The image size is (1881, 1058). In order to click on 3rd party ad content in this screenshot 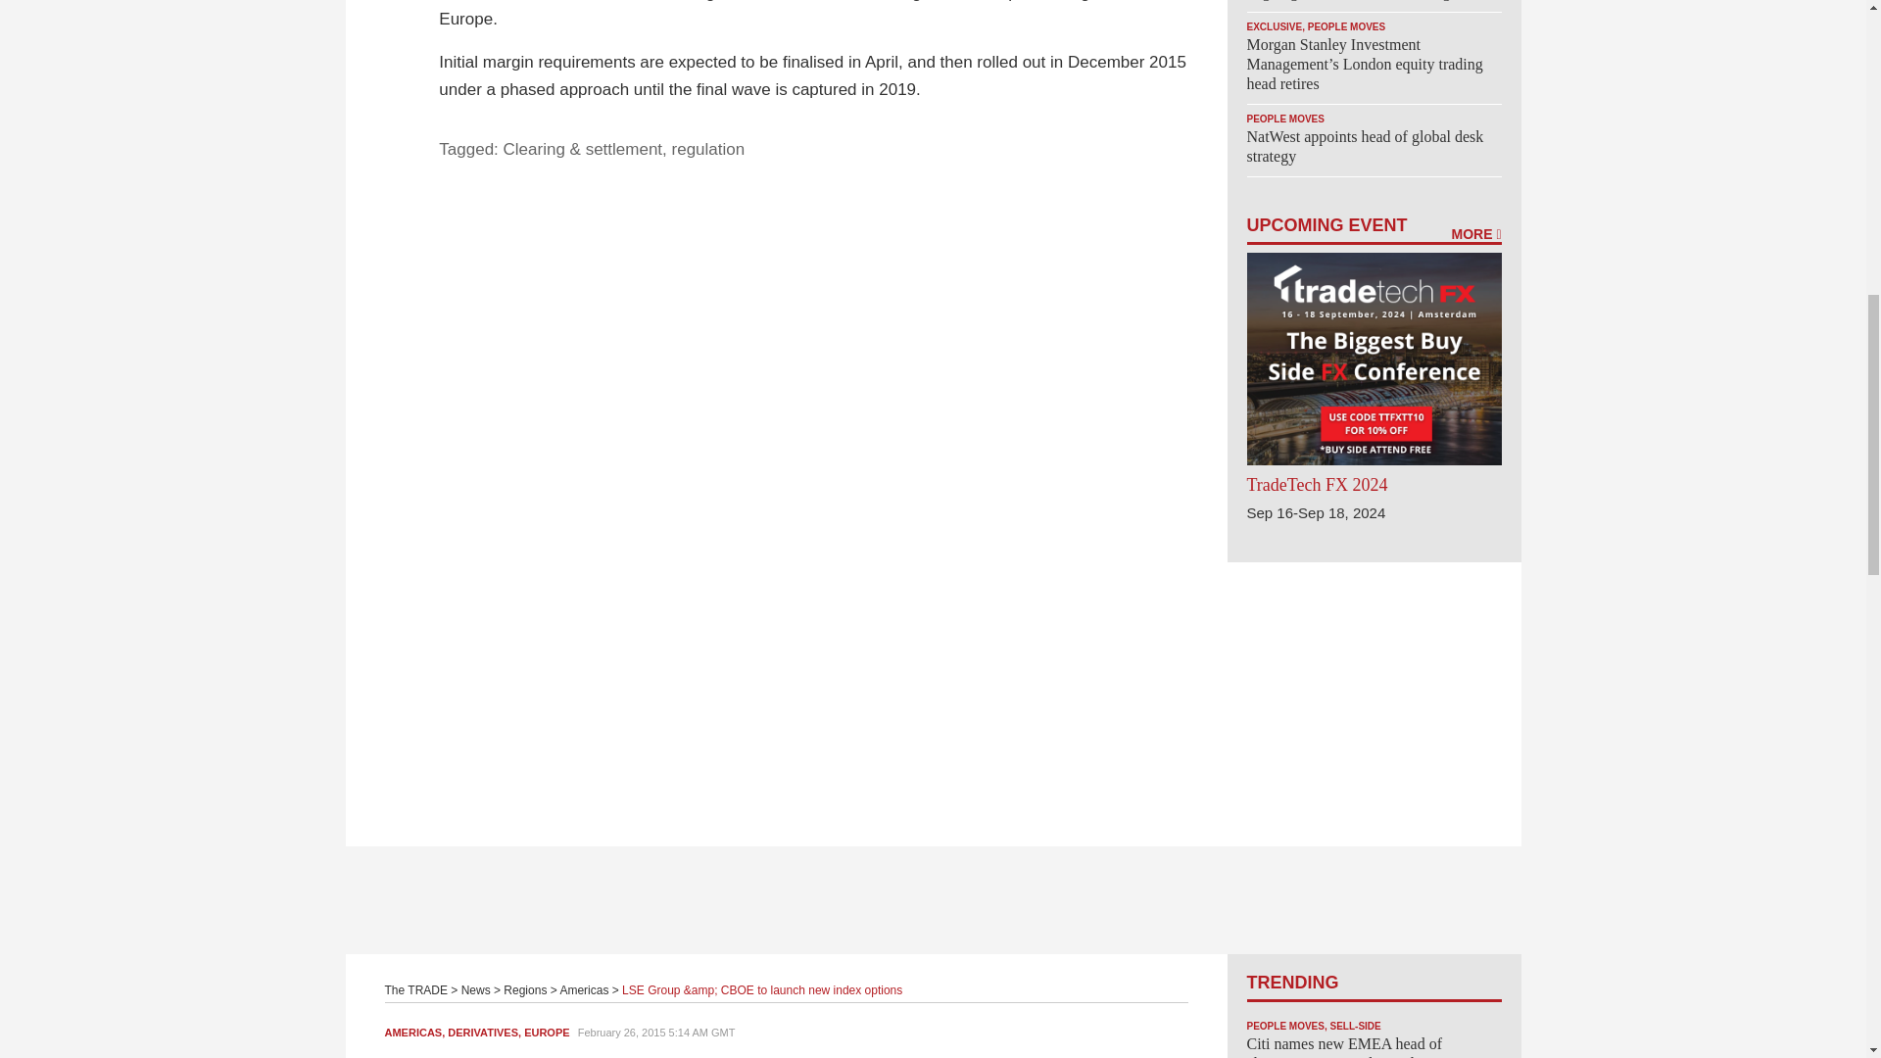, I will do `click(934, 899)`.